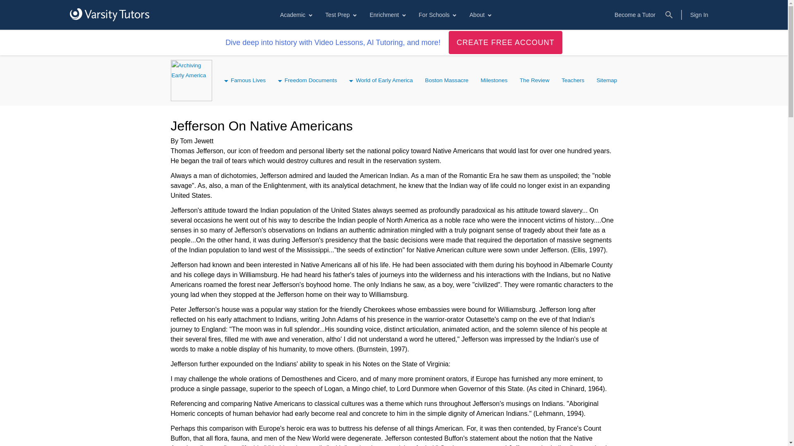 The image size is (794, 446). Describe the element at coordinates (109, 14) in the screenshot. I see `Varsity Tutors` at that location.